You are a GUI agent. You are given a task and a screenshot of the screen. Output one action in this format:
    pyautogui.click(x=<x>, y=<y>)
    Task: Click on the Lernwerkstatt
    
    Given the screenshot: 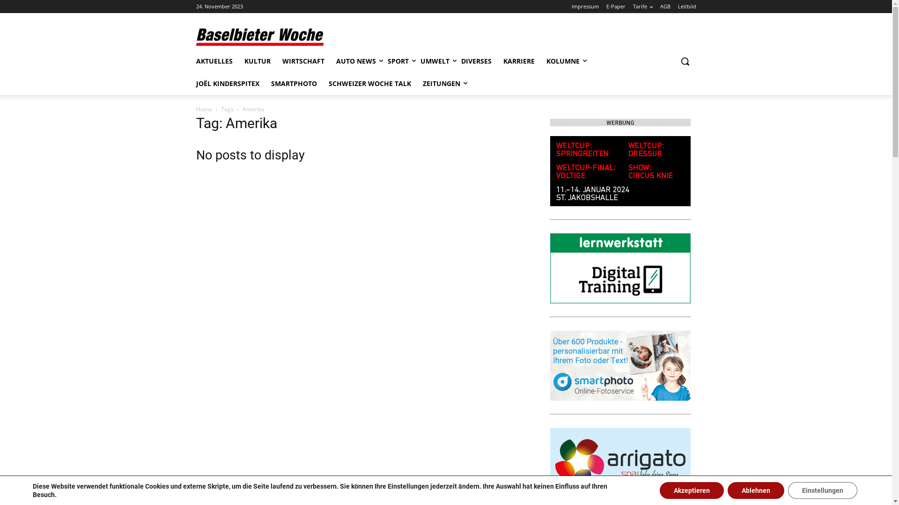 What is the action you would take?
    pyautogui.click(x=620, y=268)
    